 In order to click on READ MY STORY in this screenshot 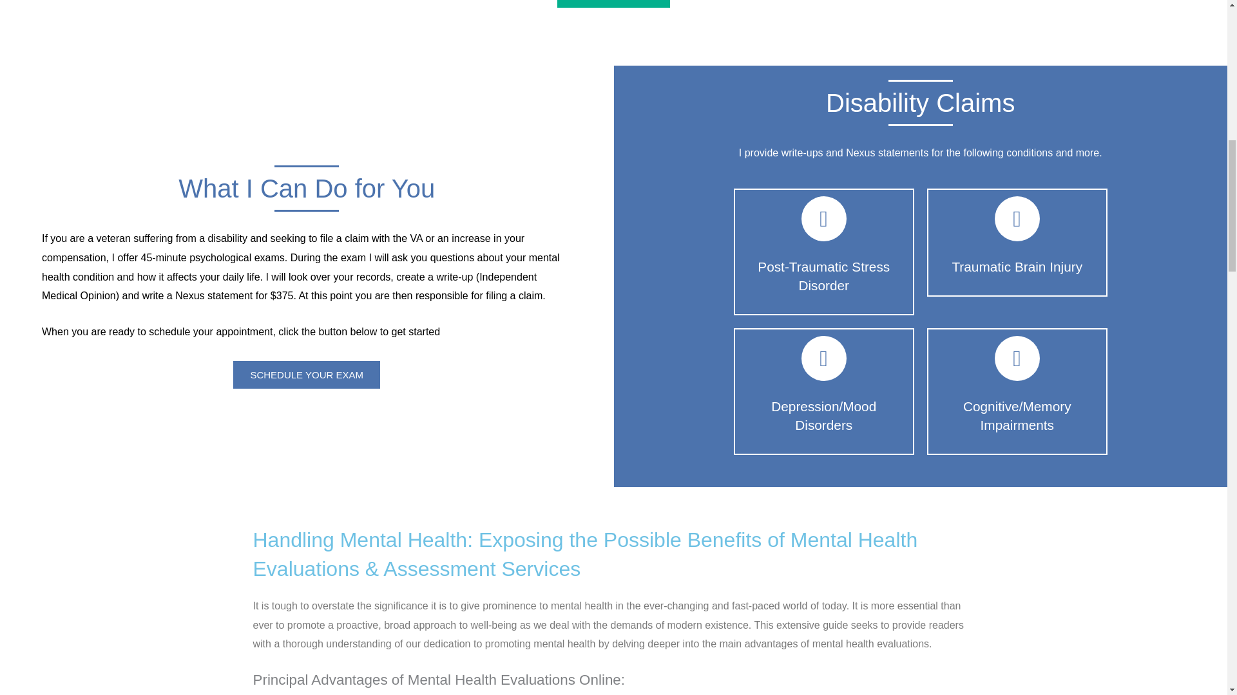, I will do `click(613, 4)`.